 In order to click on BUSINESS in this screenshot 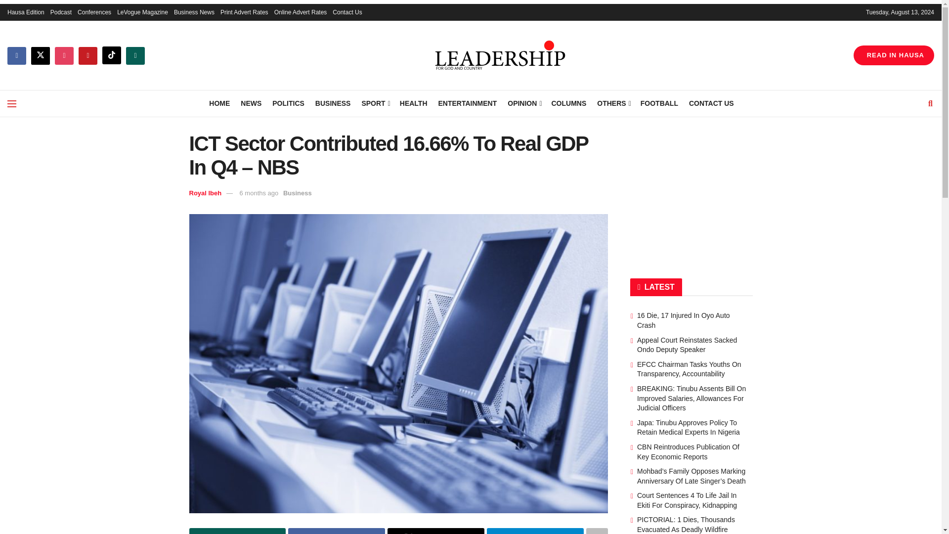, I will do `click(333, 103)`.